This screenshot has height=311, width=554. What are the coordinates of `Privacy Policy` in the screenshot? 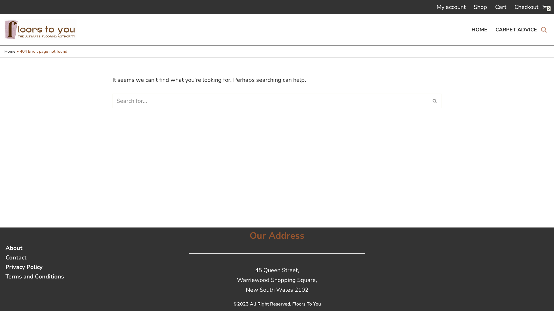 It's located at (35, 267).